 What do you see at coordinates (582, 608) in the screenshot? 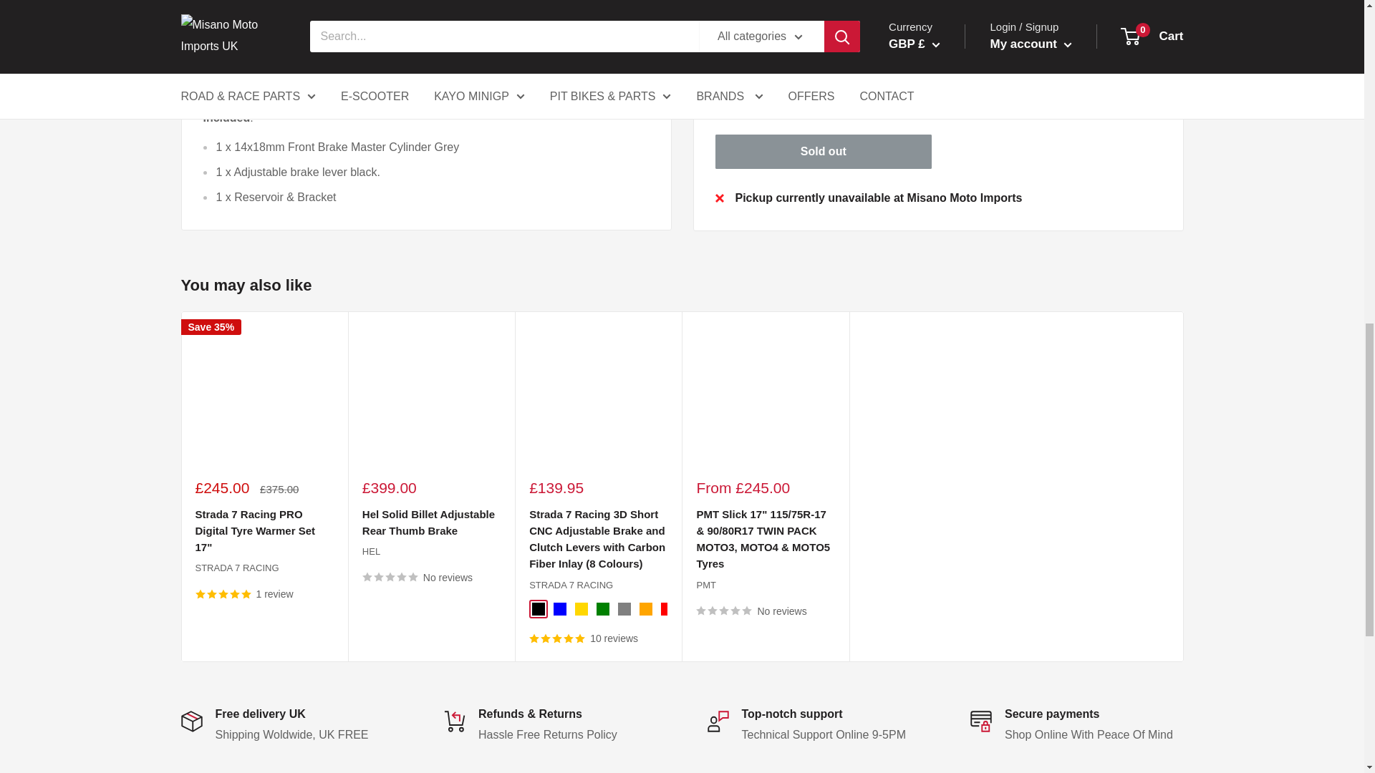
I see `Gold` at bounding box center [582, 608].